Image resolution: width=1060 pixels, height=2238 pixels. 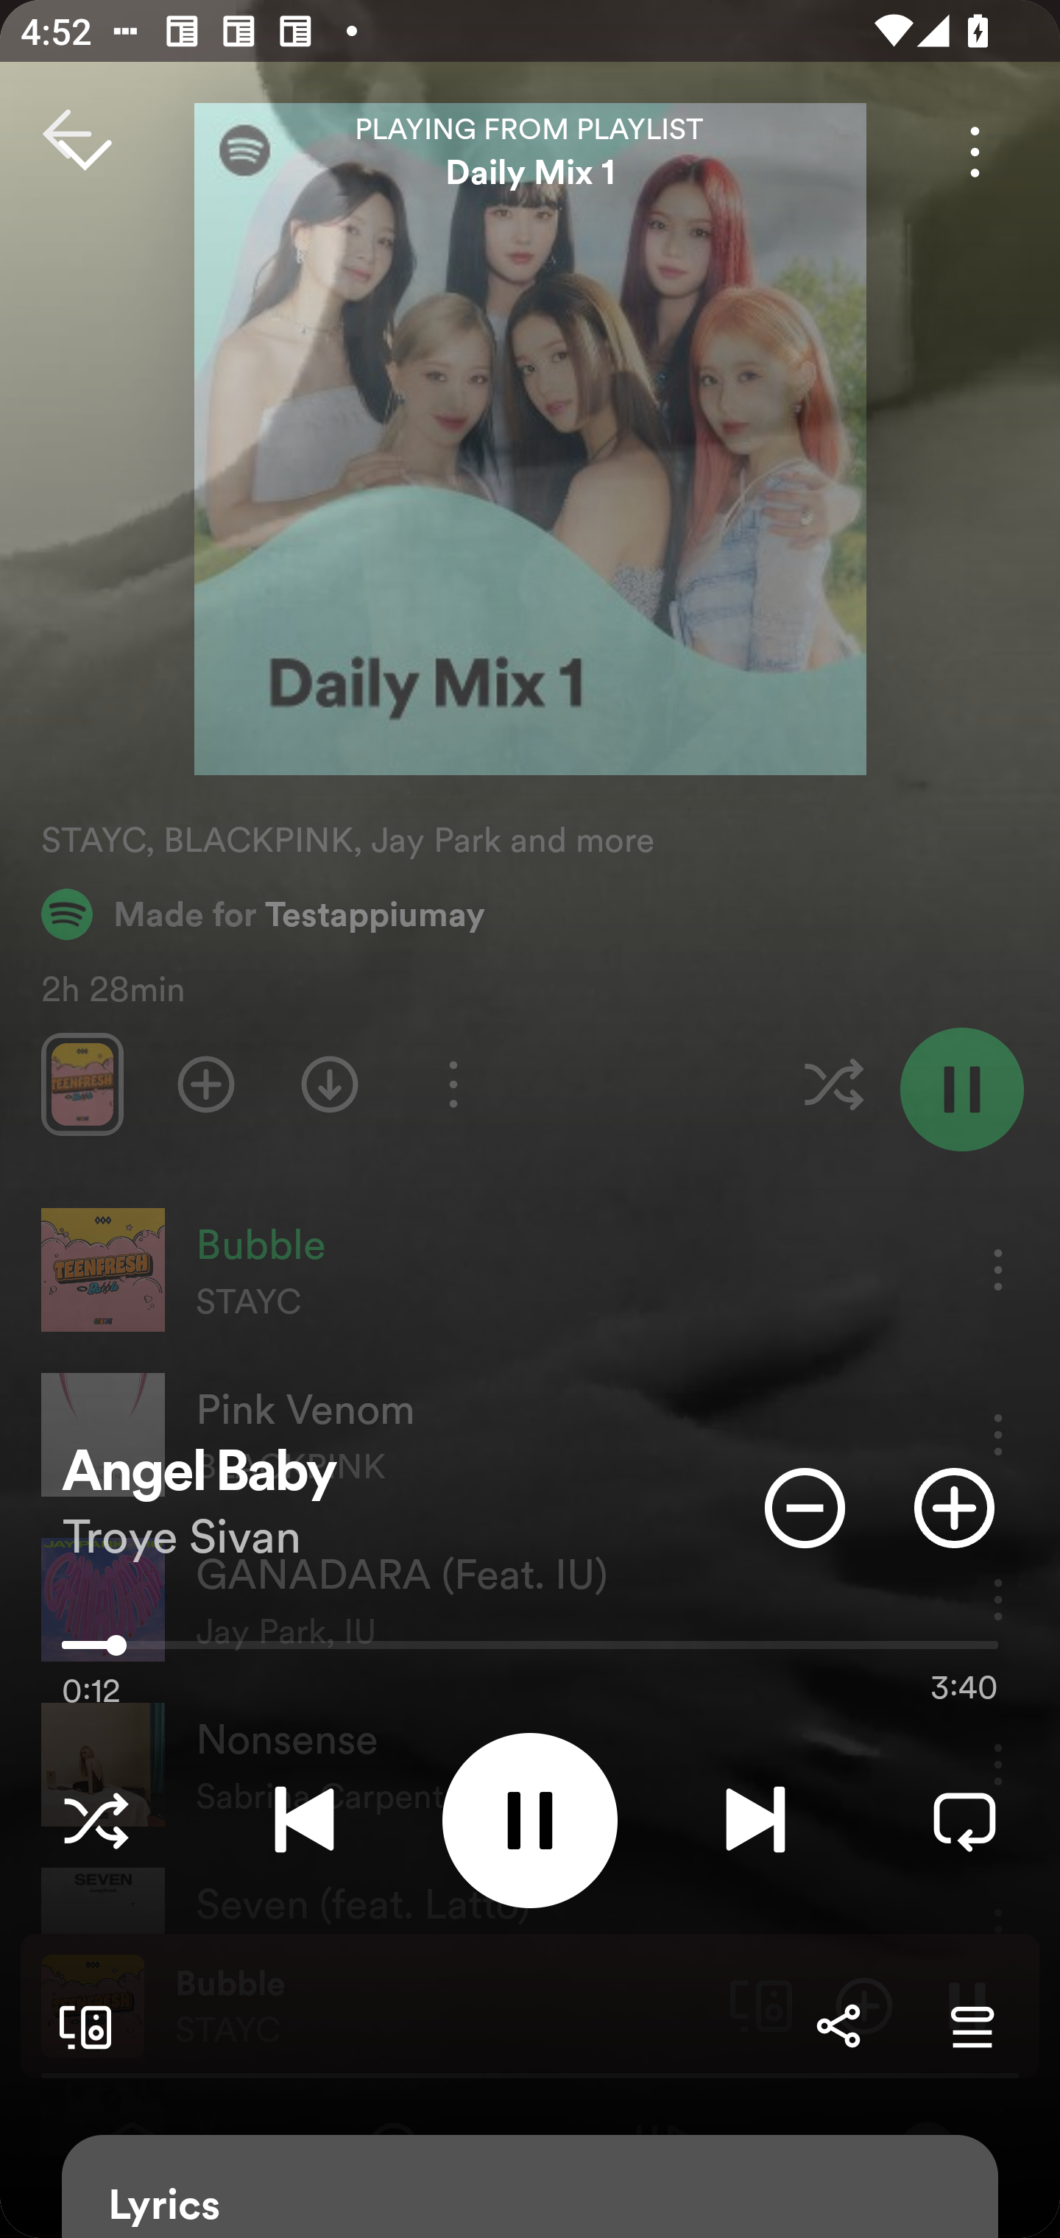 I want to click on Repeat, so click(x=964, y=1820).